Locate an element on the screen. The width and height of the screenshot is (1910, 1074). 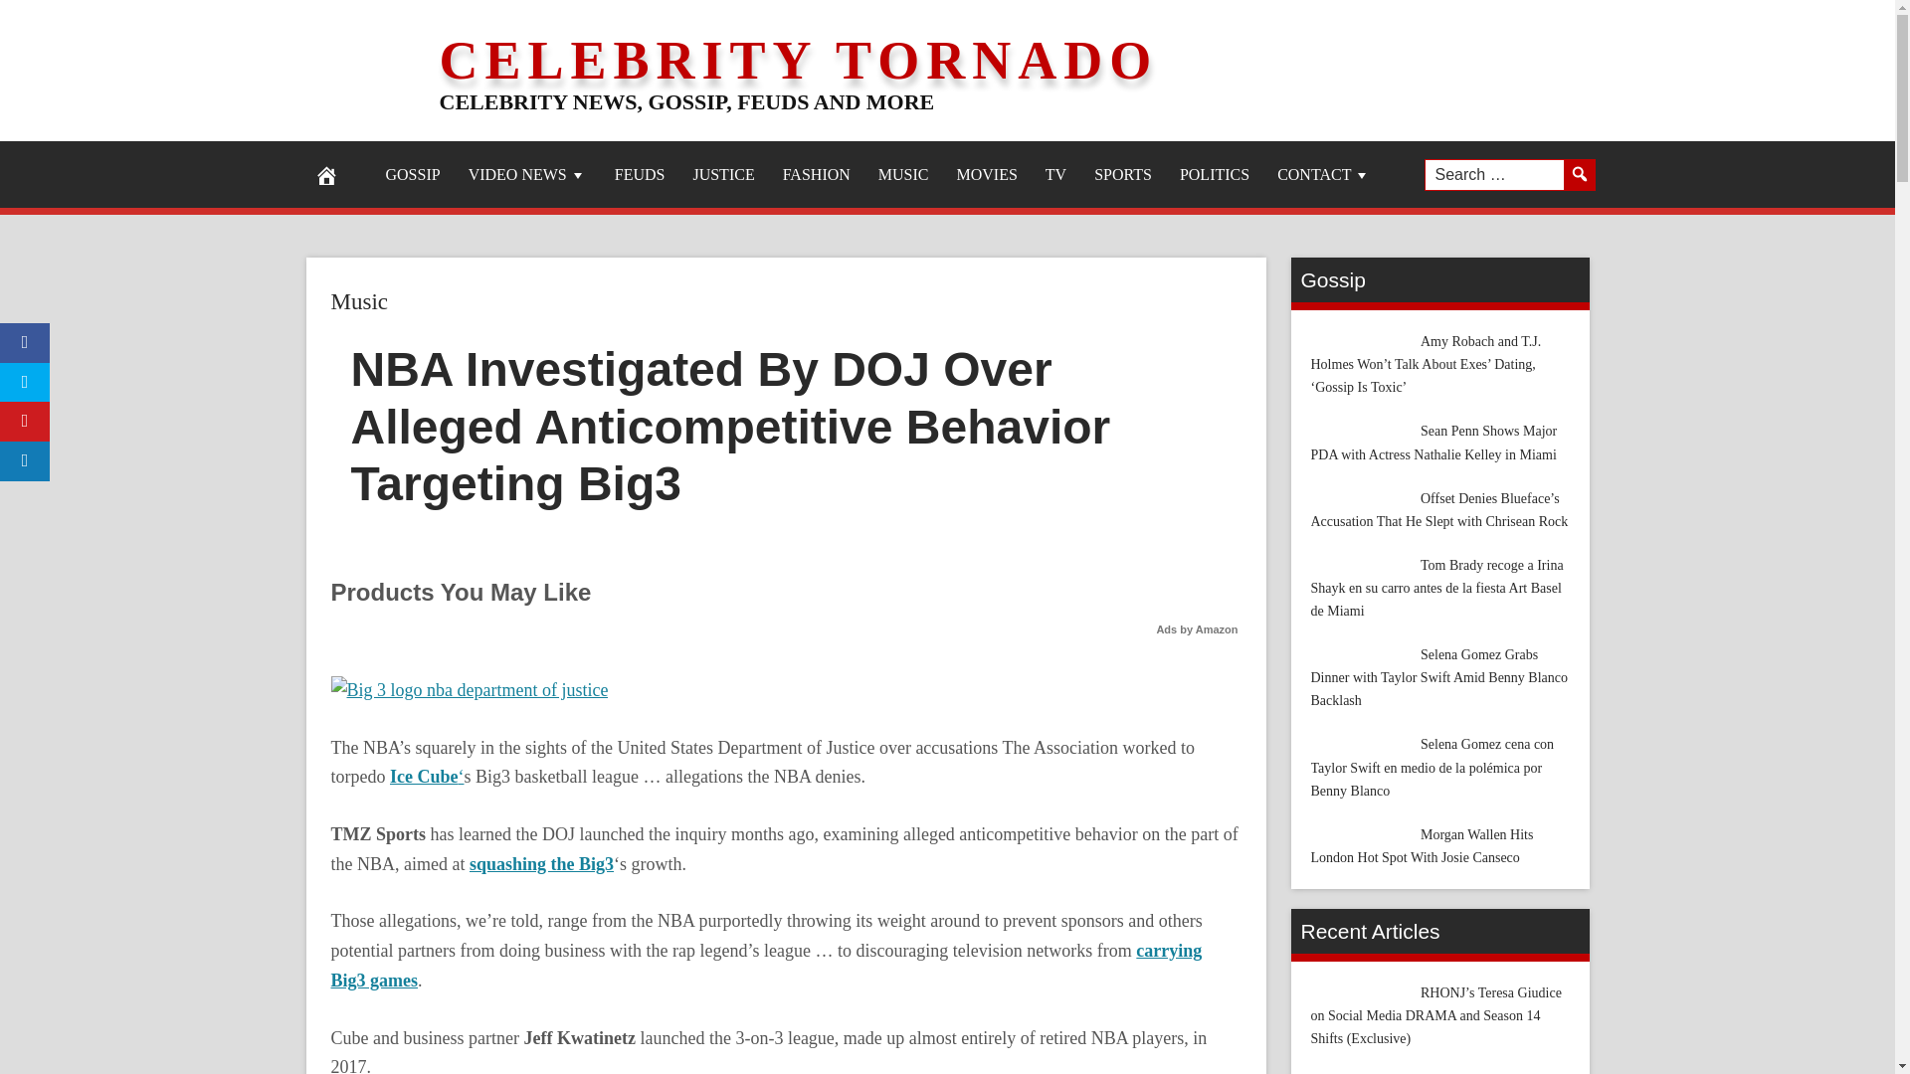
VIDEO NEWS is located at coordinates (527, 174).